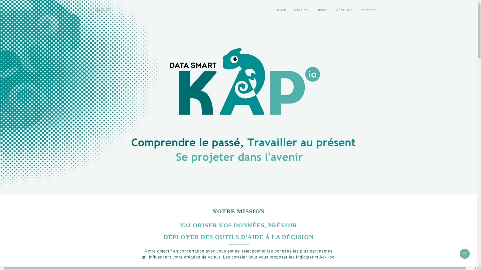 The image size is (481, 270). I want to click on HOME, so click(281, 10).